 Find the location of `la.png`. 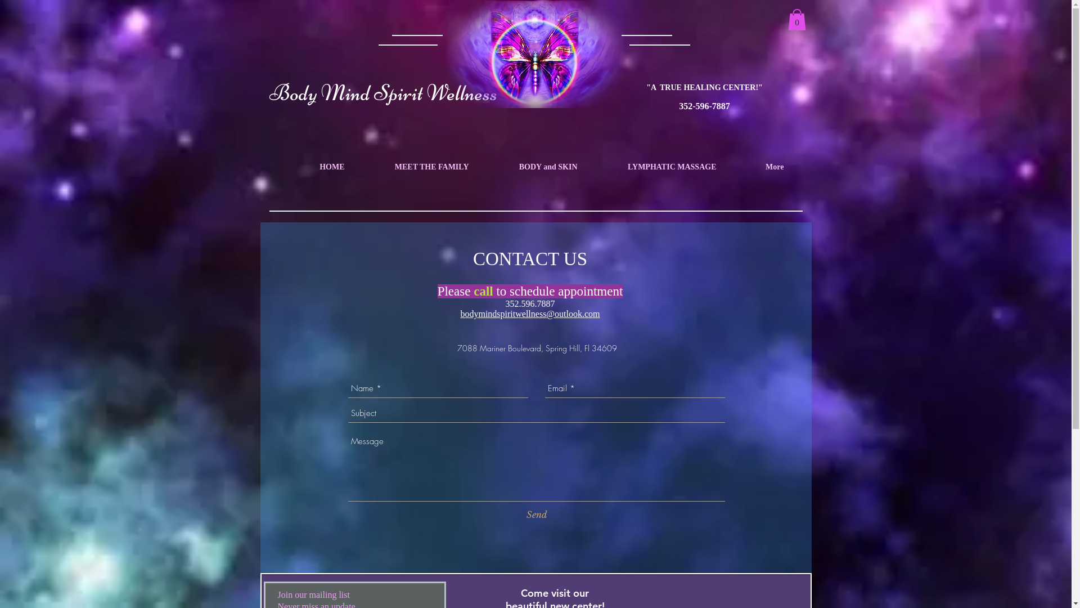

la.png is located at coordinates (534, 55).